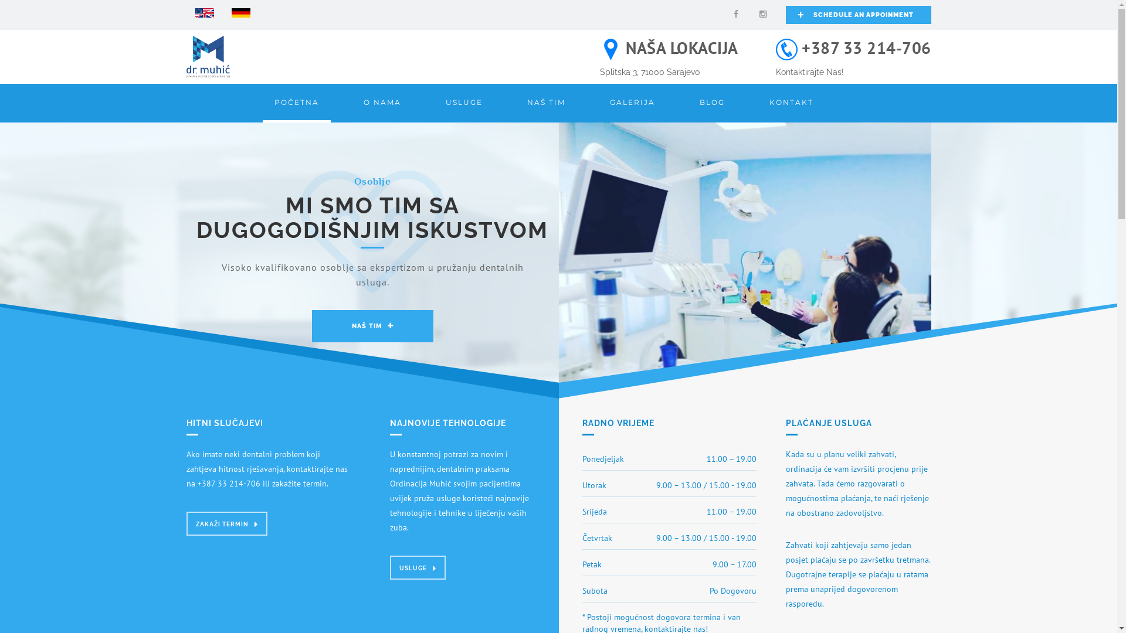 Image resolution: width=1126 pixels, height=633 pixels. Describe the element at coordinates (208, 56) in the screenshot. I see `Logo` at that location.